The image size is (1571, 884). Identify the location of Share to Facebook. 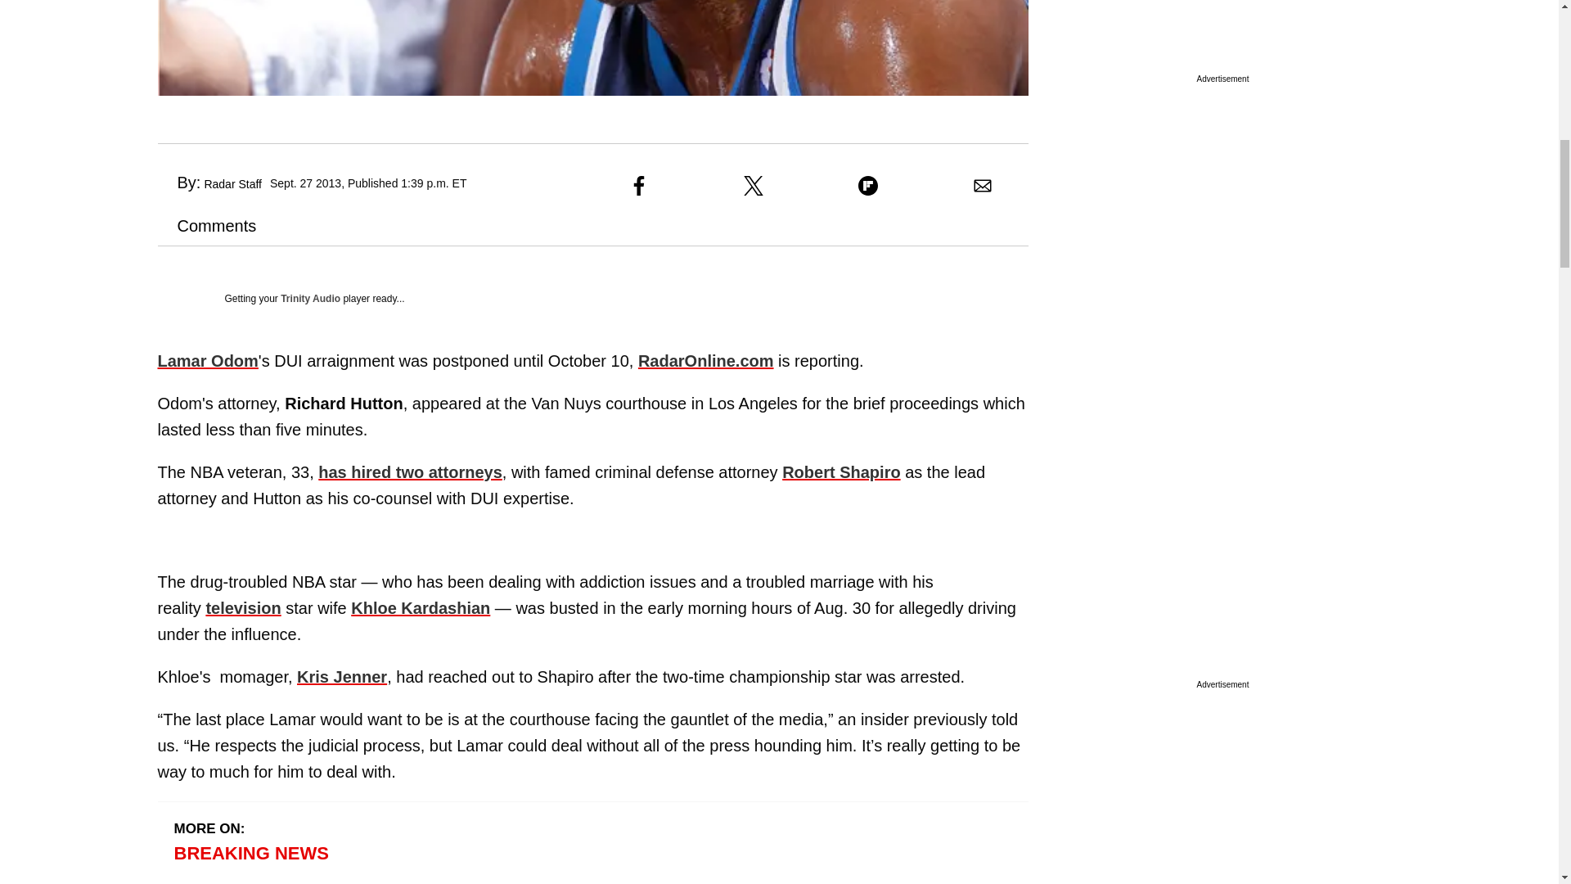
(638, 185).